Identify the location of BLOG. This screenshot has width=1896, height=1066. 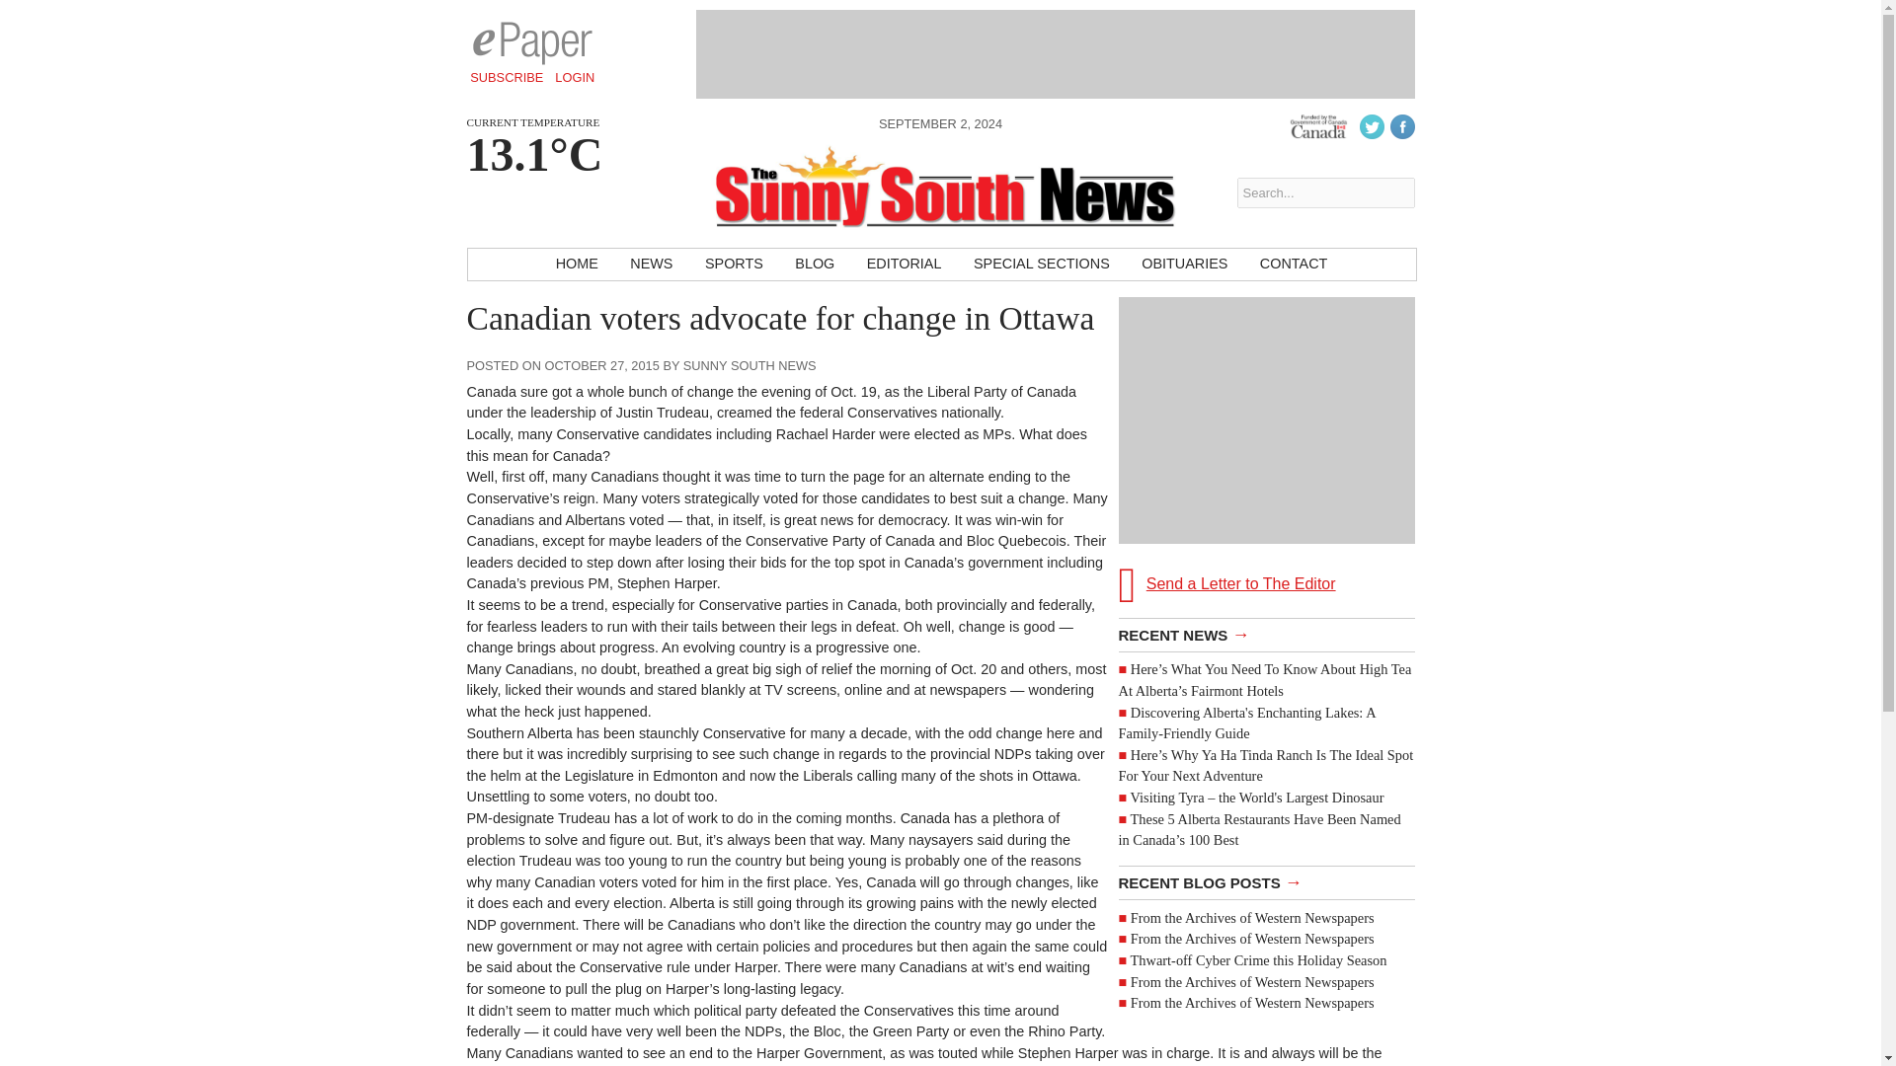
(814, 265).